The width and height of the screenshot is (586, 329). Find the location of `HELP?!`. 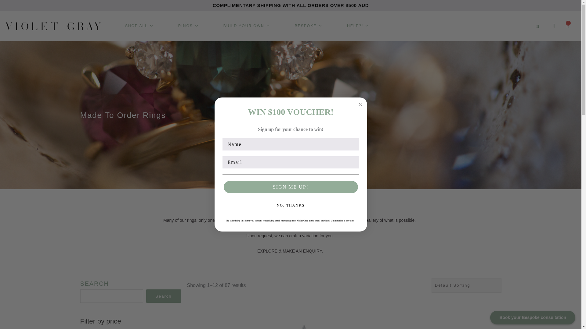

HELP?! is located at coordinates (358, 26).